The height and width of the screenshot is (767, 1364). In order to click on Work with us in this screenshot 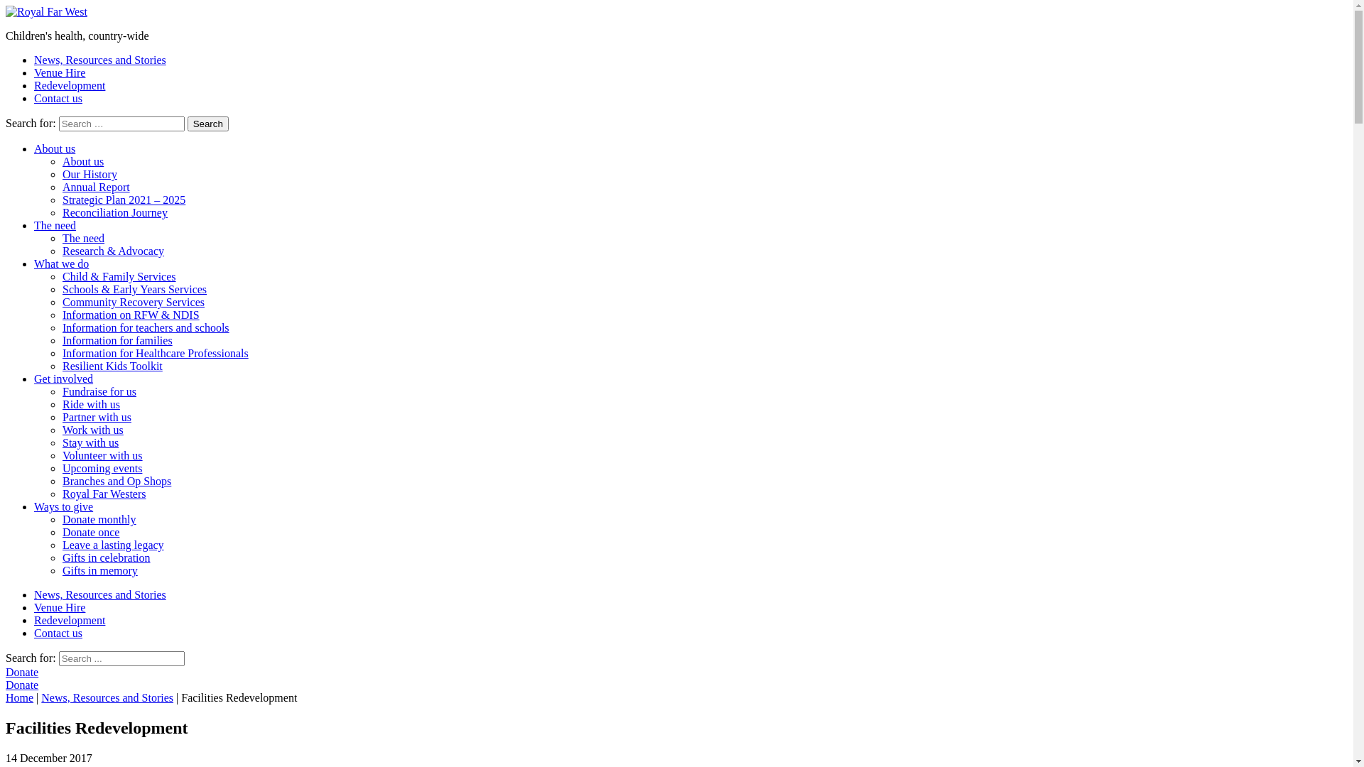, I will do `click(93, 430)`.